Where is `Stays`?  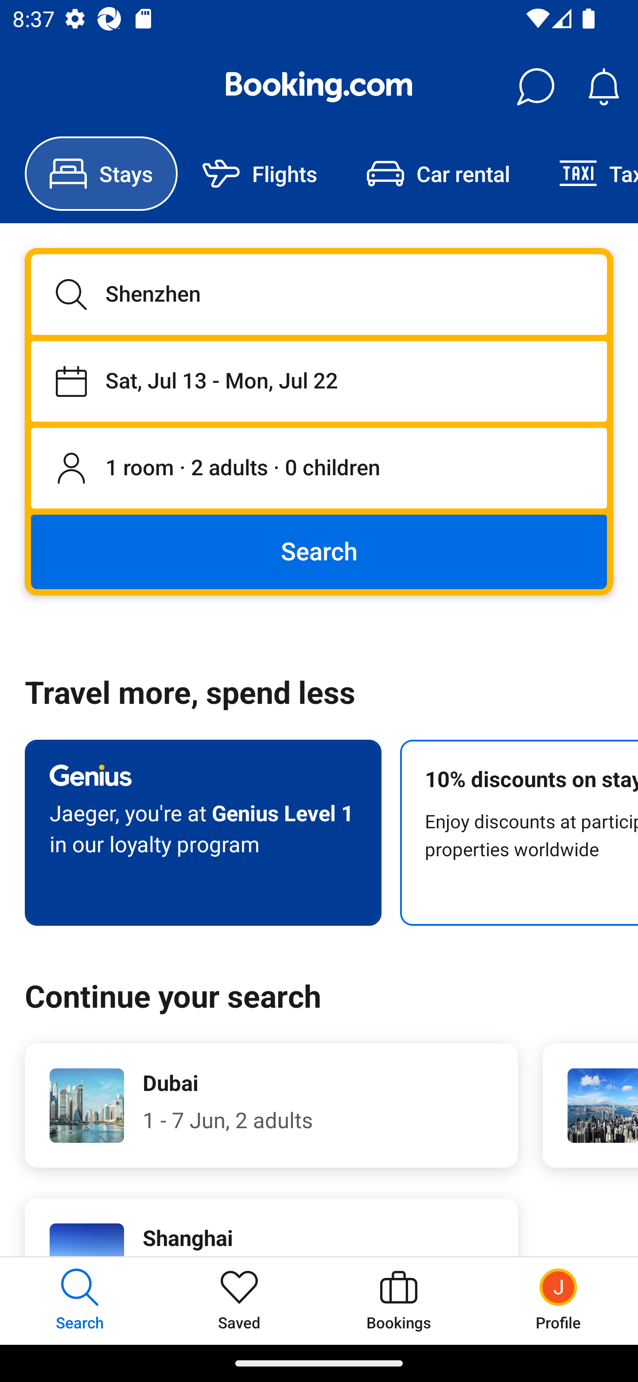
Stays is located at coordinates (101, 174).